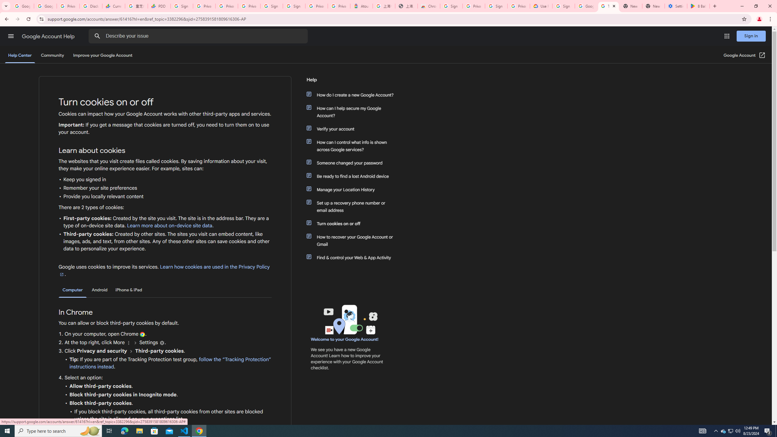 Image resolution: width=777 pixels, height=437 pixels. What do you see at coordinates (272, 6) in the screenshot?
I see `Sign in - Google Accounts` at bounding box center [272, 6].